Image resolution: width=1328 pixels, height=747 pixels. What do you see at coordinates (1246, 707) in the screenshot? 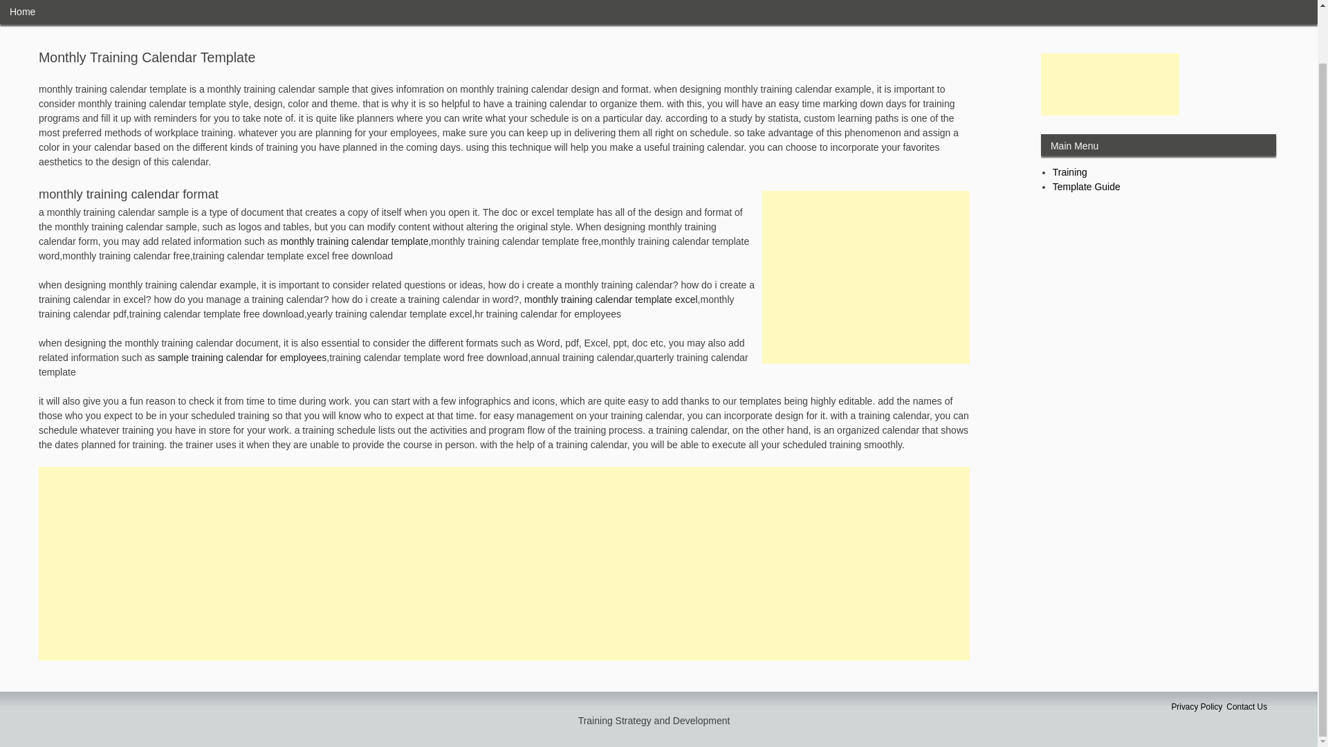
I see `Contact Us` at bounding box center [1246, 707].